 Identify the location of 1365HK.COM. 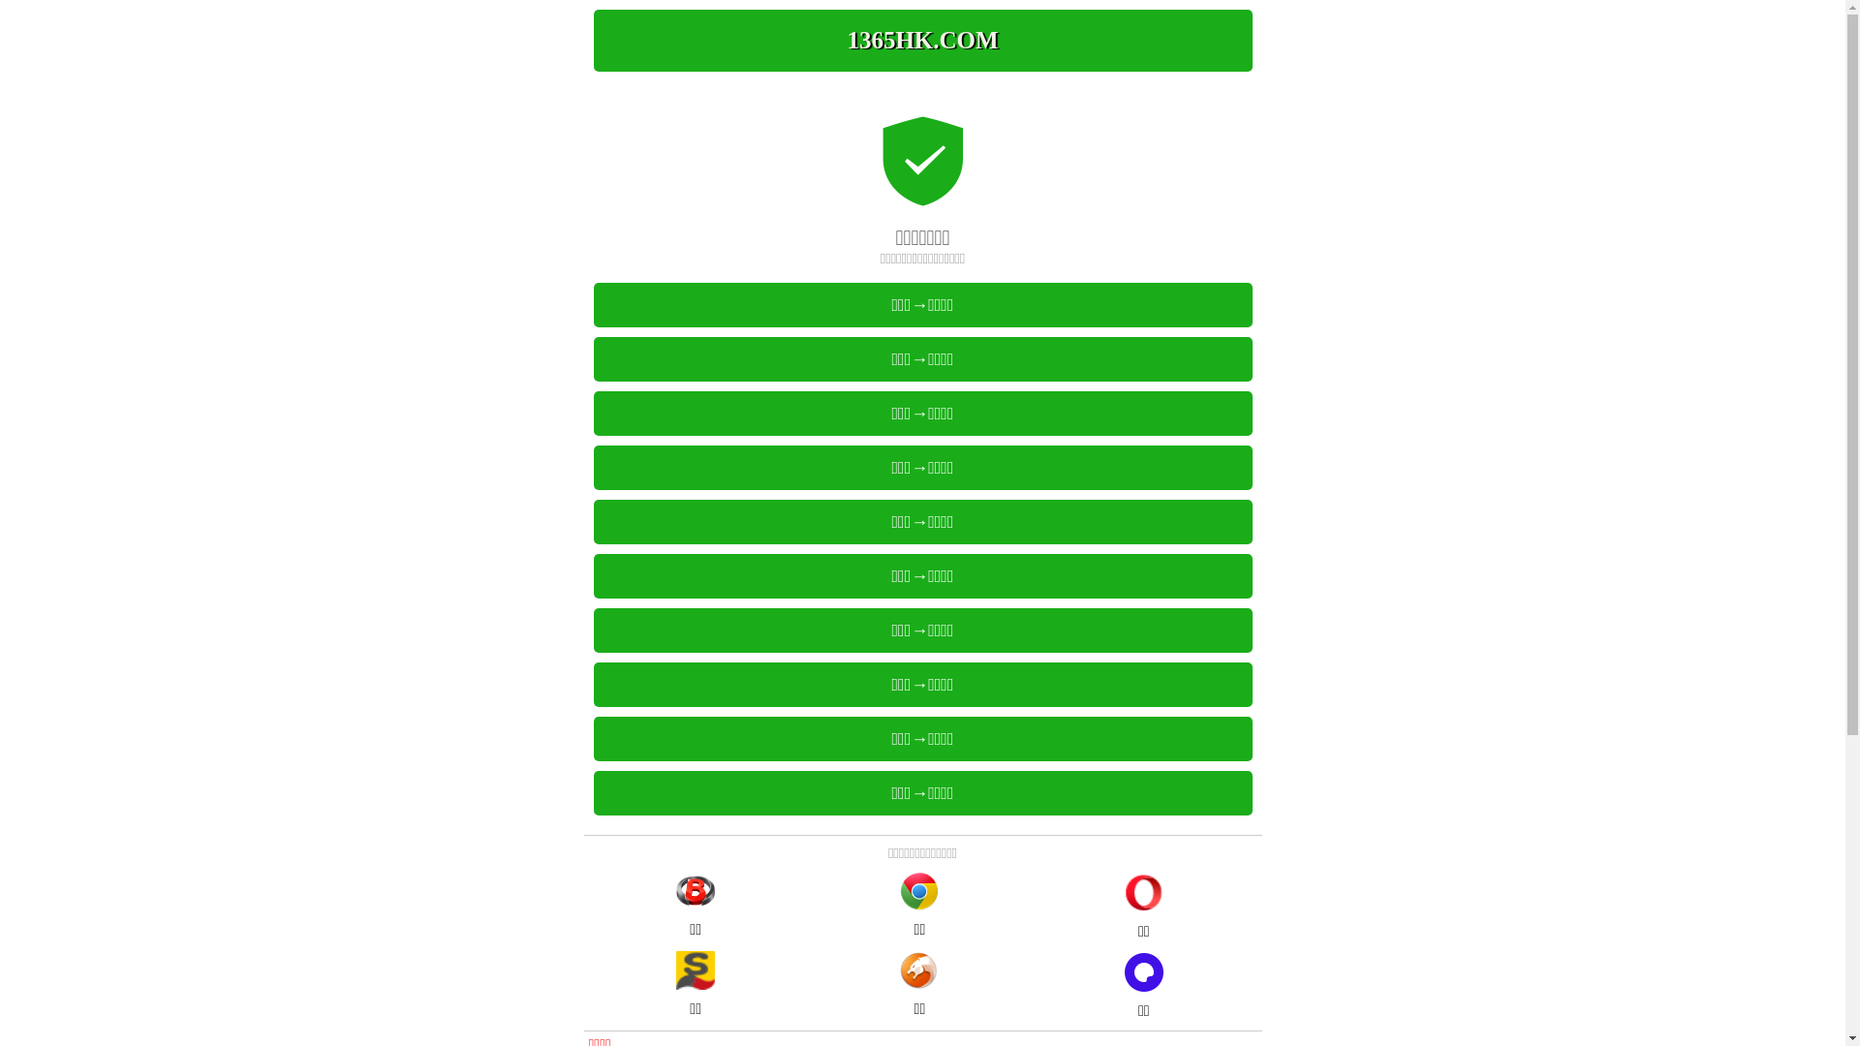
(922, 41).